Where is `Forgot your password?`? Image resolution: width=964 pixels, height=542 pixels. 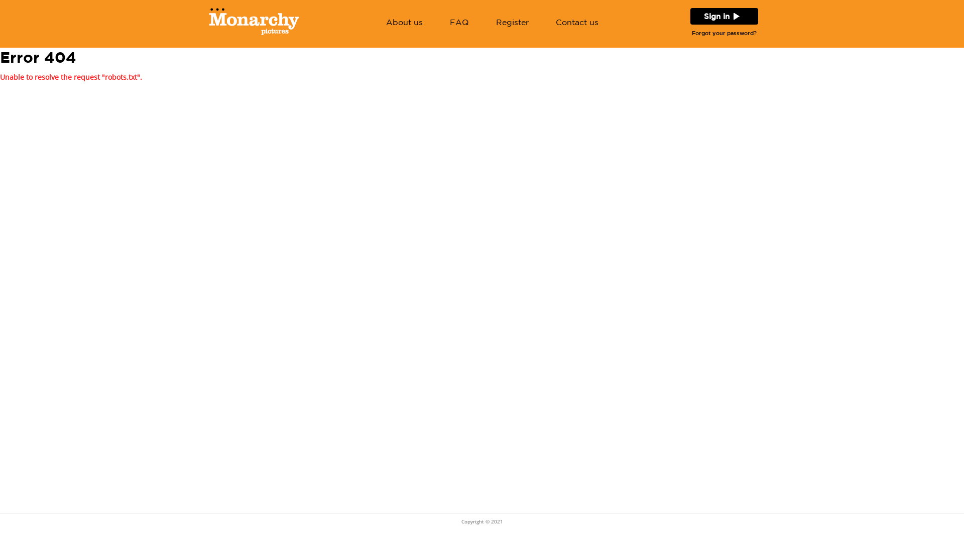
Forgot your password? is located at coordinates (724, 33).